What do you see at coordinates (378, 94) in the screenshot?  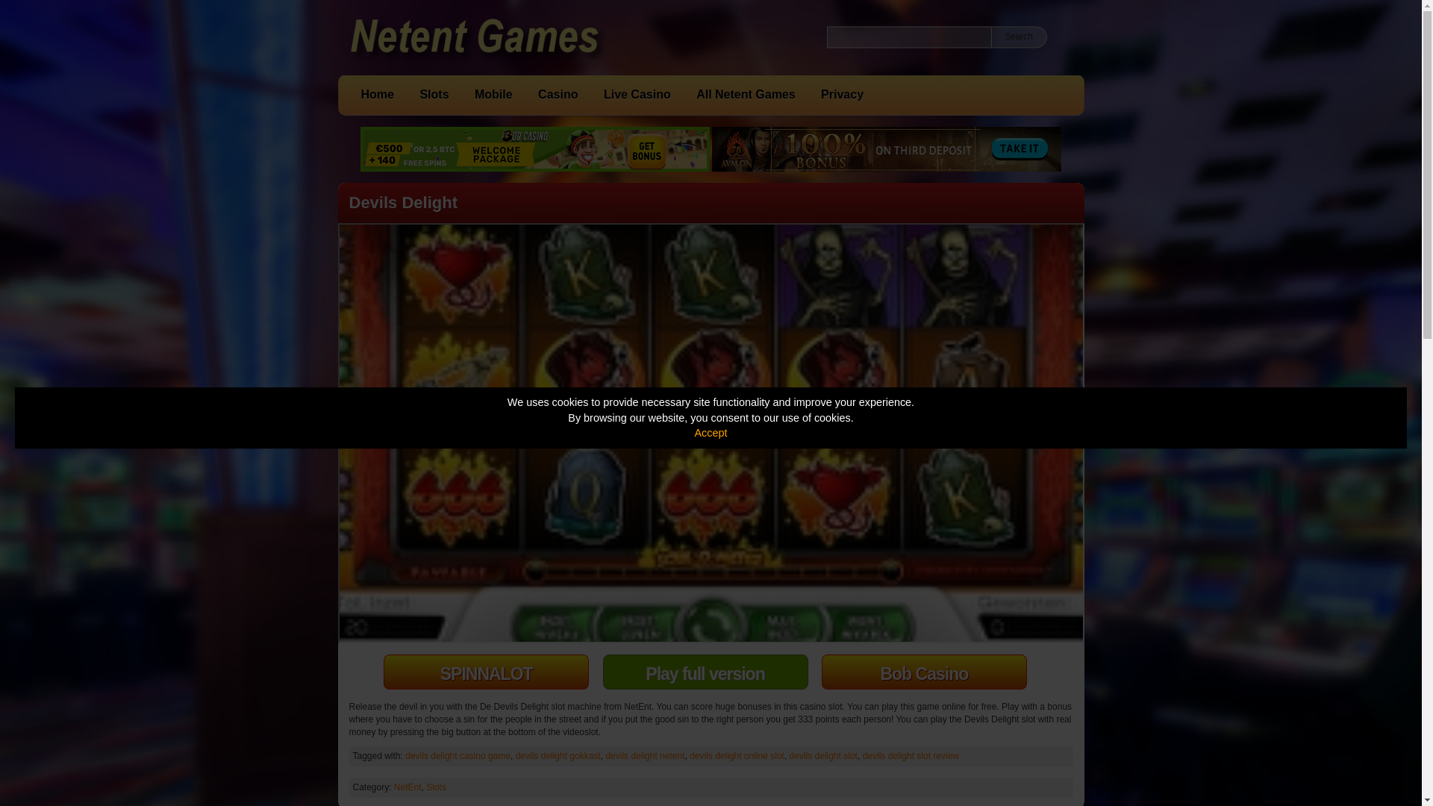 I see `Home` at bounding box center [378, 94].